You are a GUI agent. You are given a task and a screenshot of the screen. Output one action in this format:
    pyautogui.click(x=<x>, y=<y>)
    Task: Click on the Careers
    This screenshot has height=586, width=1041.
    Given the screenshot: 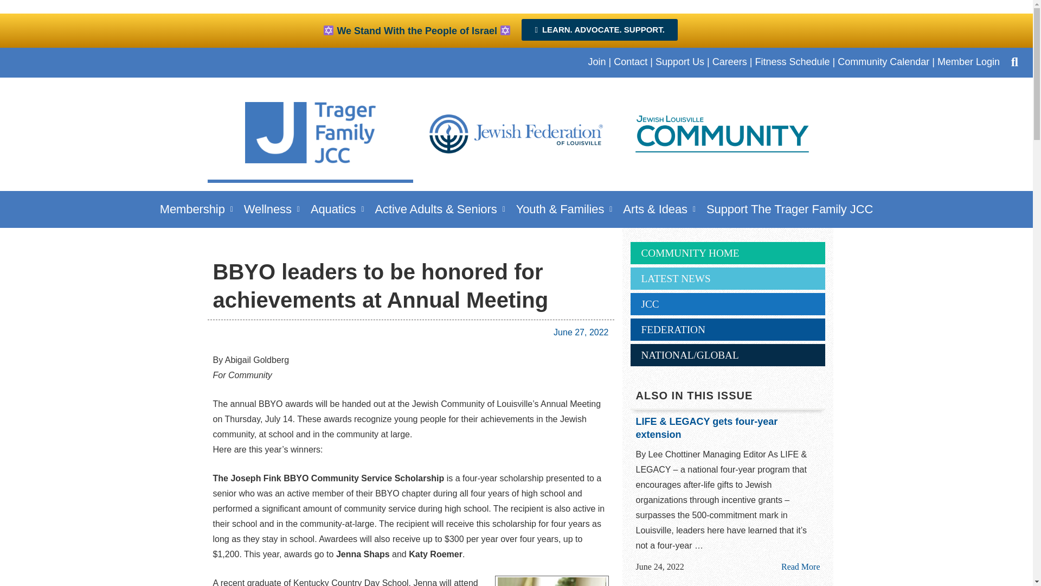 What is the action you would take?
    pyautogui.click(x=730, y=62)
    